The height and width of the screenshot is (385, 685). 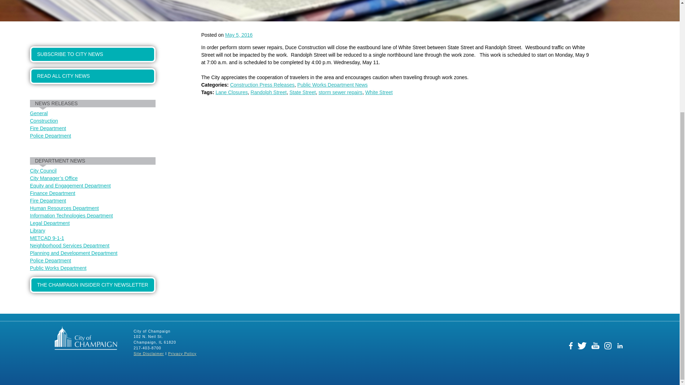 I want to click on May 5, 2016, so click(x=239, y=35).